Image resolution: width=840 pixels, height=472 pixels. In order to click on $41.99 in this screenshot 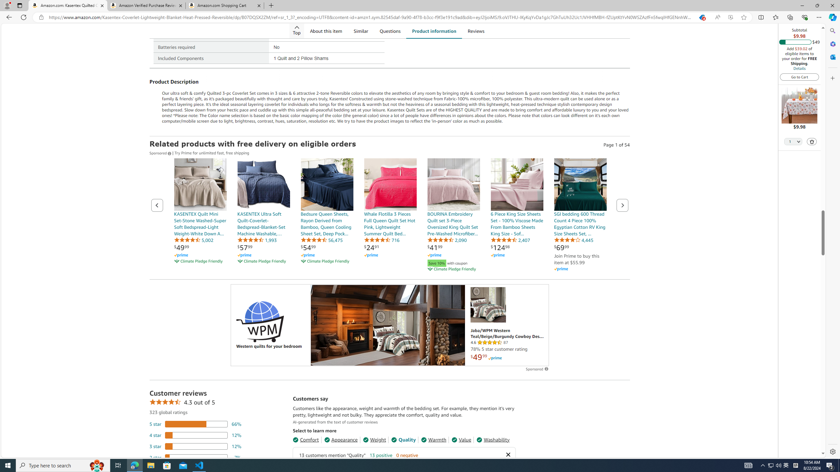, I will do `click(435, 247)`.